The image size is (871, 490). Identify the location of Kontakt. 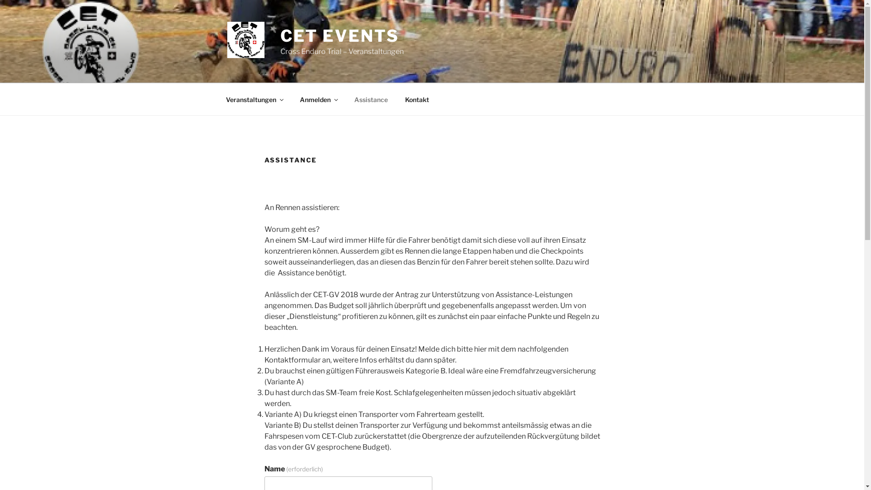
(417, 99).